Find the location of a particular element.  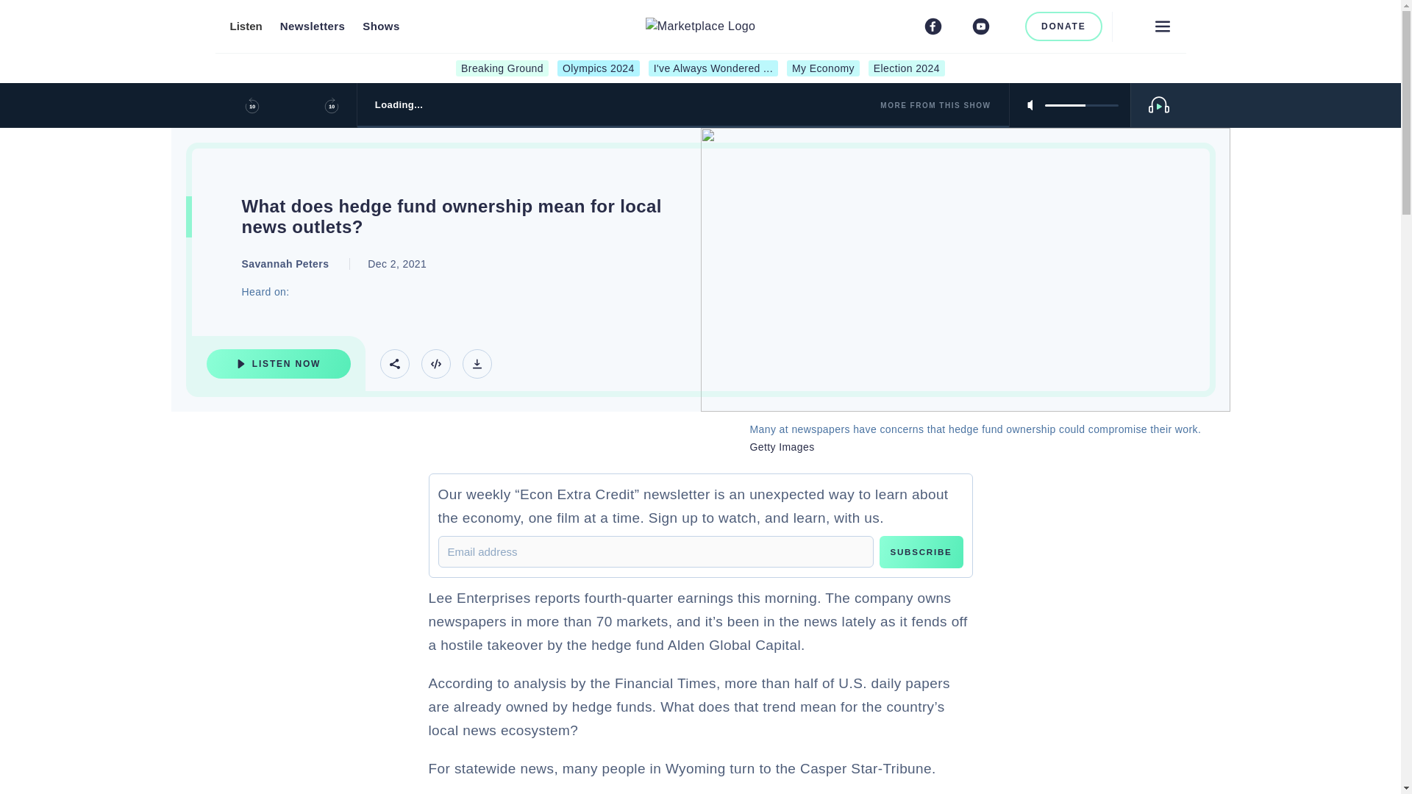

Instagram is located at coordinates (956, 26).